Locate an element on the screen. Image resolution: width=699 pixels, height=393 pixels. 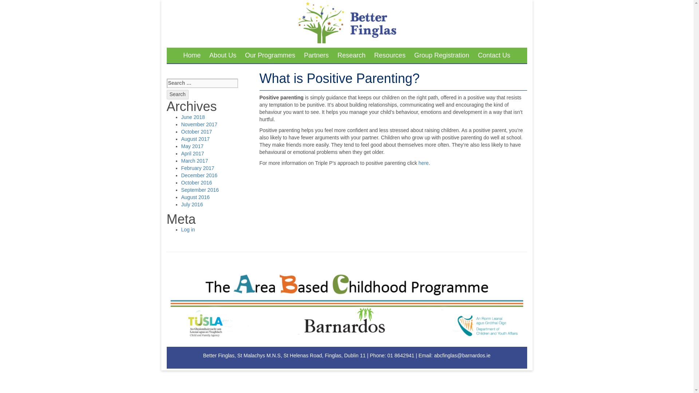
About Us is located at coordinates (222, 55).